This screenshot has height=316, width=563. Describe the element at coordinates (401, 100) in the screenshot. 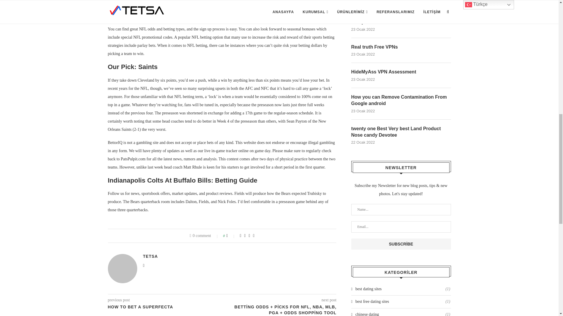

I see `How you can Remove Contamination From Google android` at that location.